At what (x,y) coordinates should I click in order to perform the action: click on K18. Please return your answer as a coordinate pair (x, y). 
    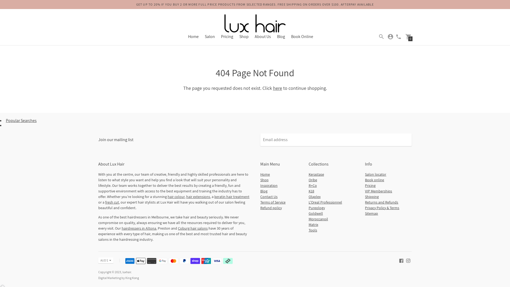
    Looking at the image, I should click on (311, 191).